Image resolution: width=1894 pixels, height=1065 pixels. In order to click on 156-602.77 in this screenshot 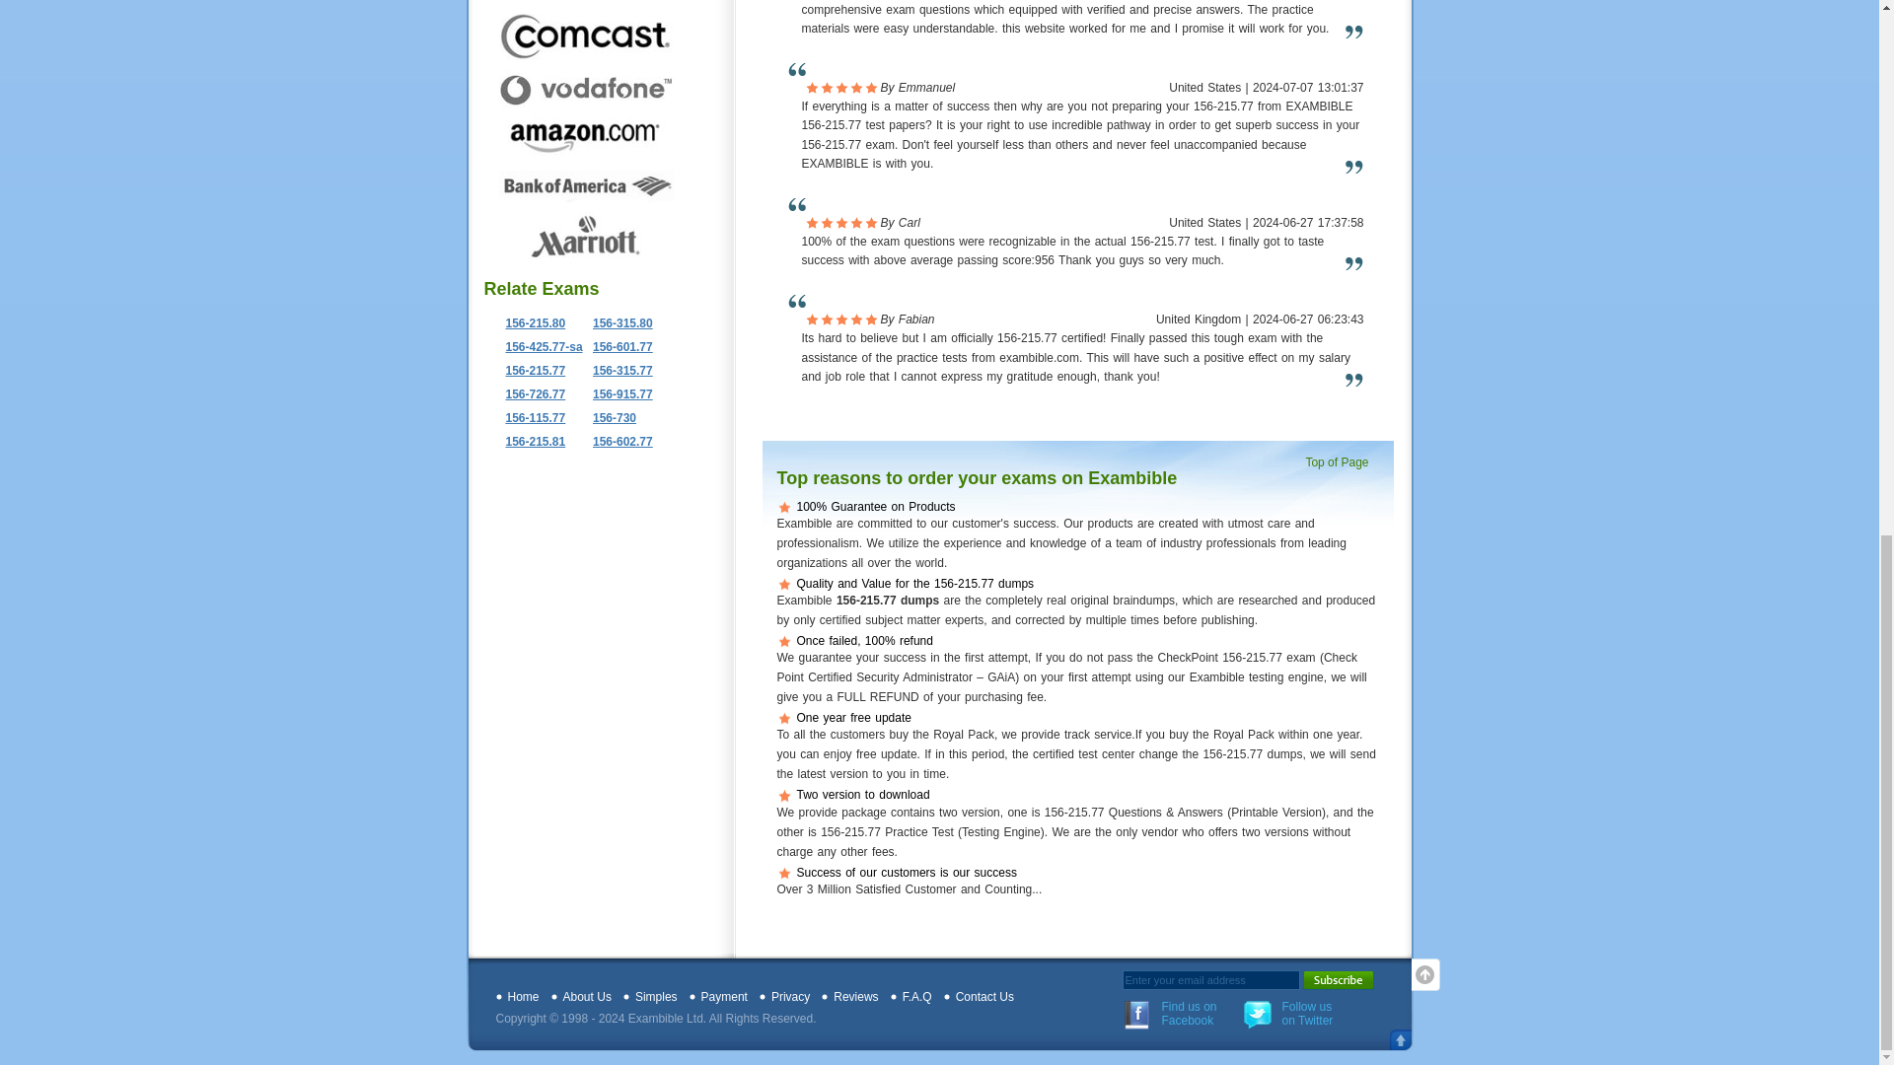, I will do `click(618, 441)`.